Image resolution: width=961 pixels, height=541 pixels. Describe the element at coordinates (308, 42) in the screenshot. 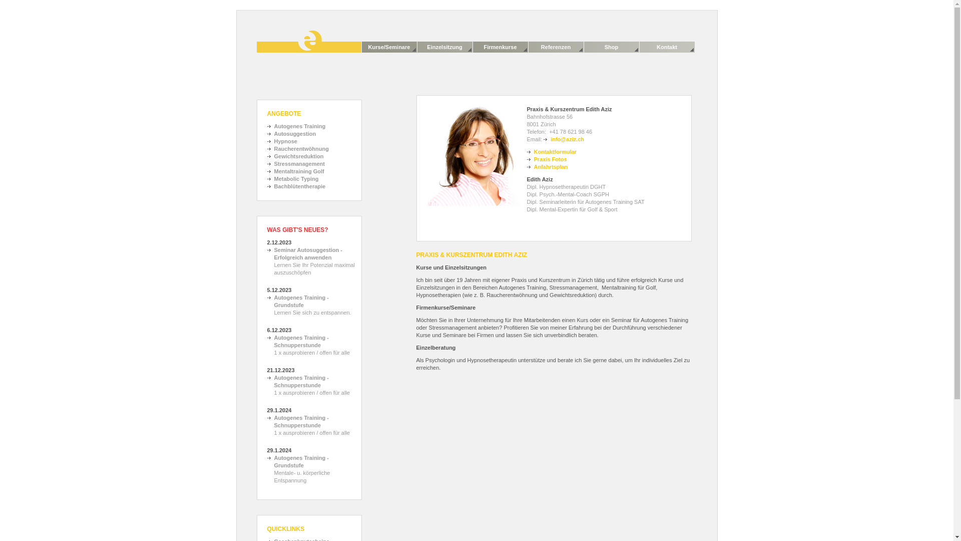

I see `Praxis Edith Aziz` at that location.